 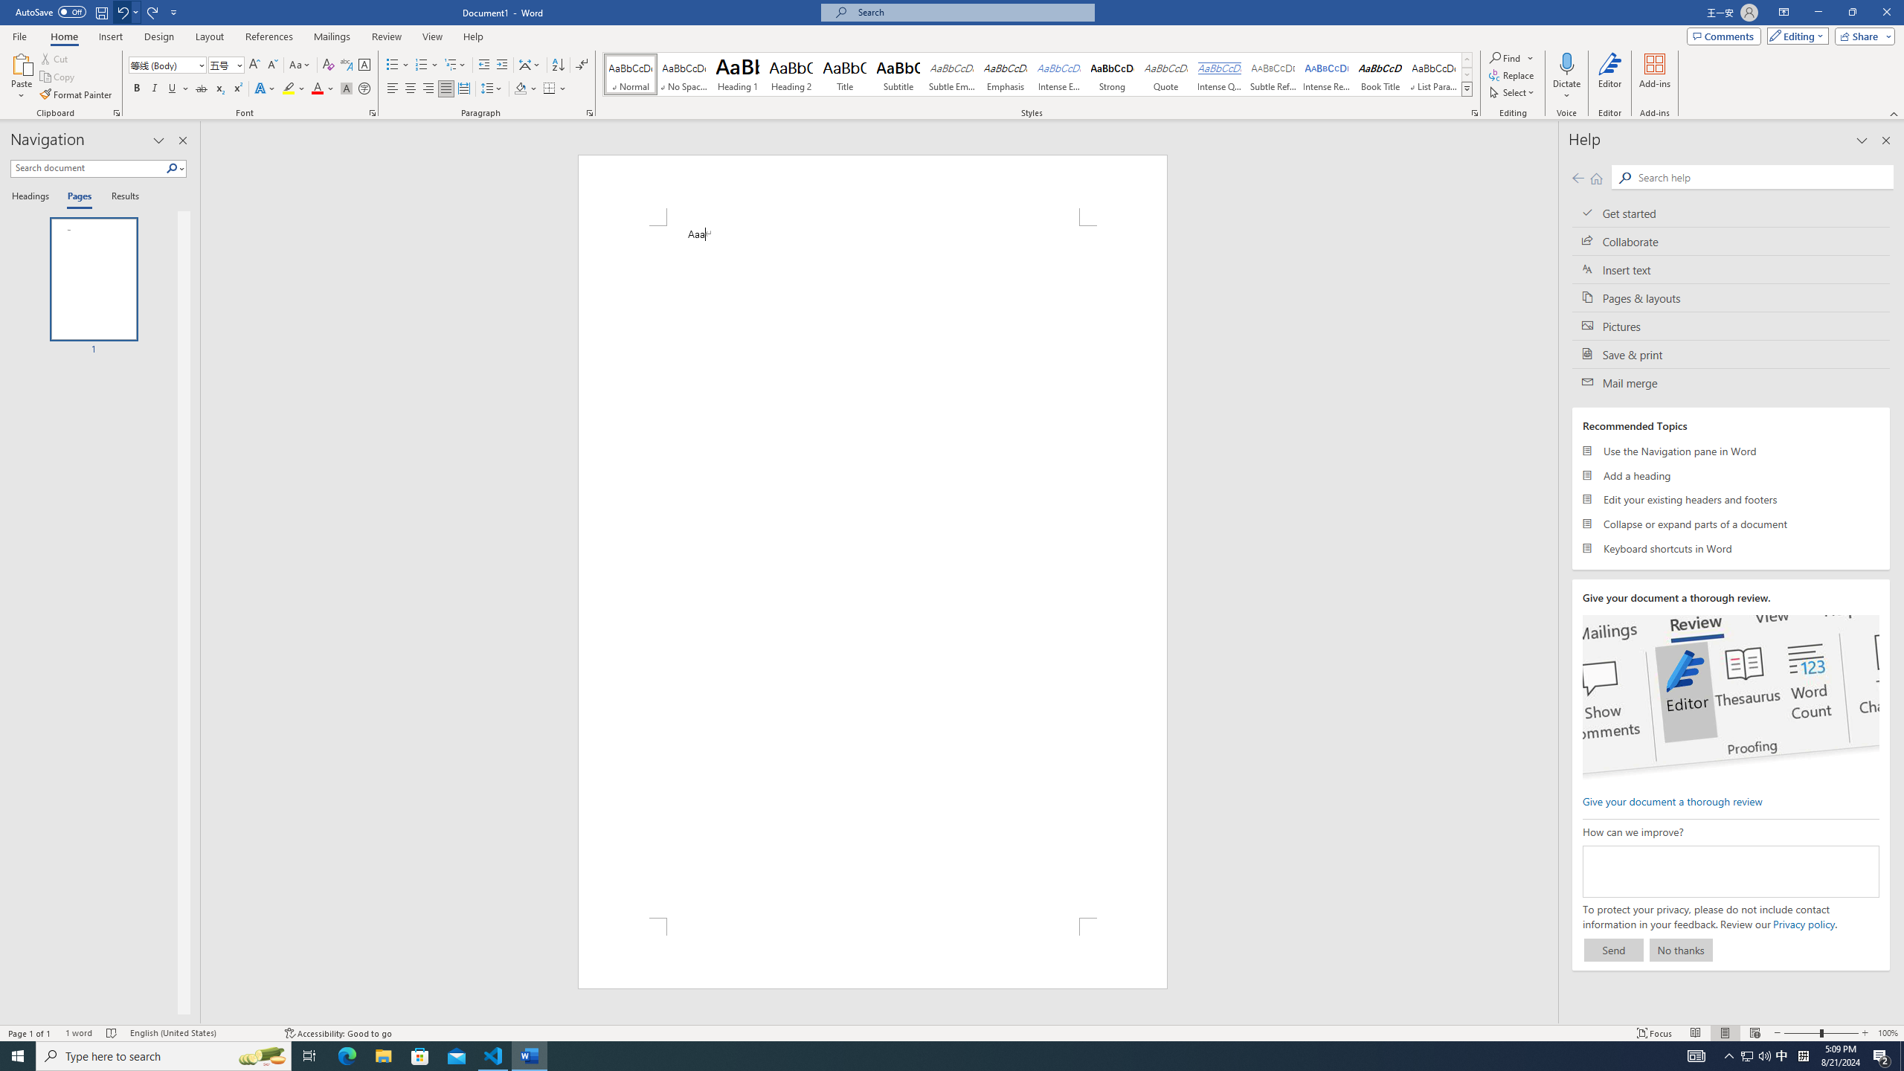 What do you see at coordinates (530, 65) in the screenshot?
I see `Asian Layout` at bounding box center [530, 65].